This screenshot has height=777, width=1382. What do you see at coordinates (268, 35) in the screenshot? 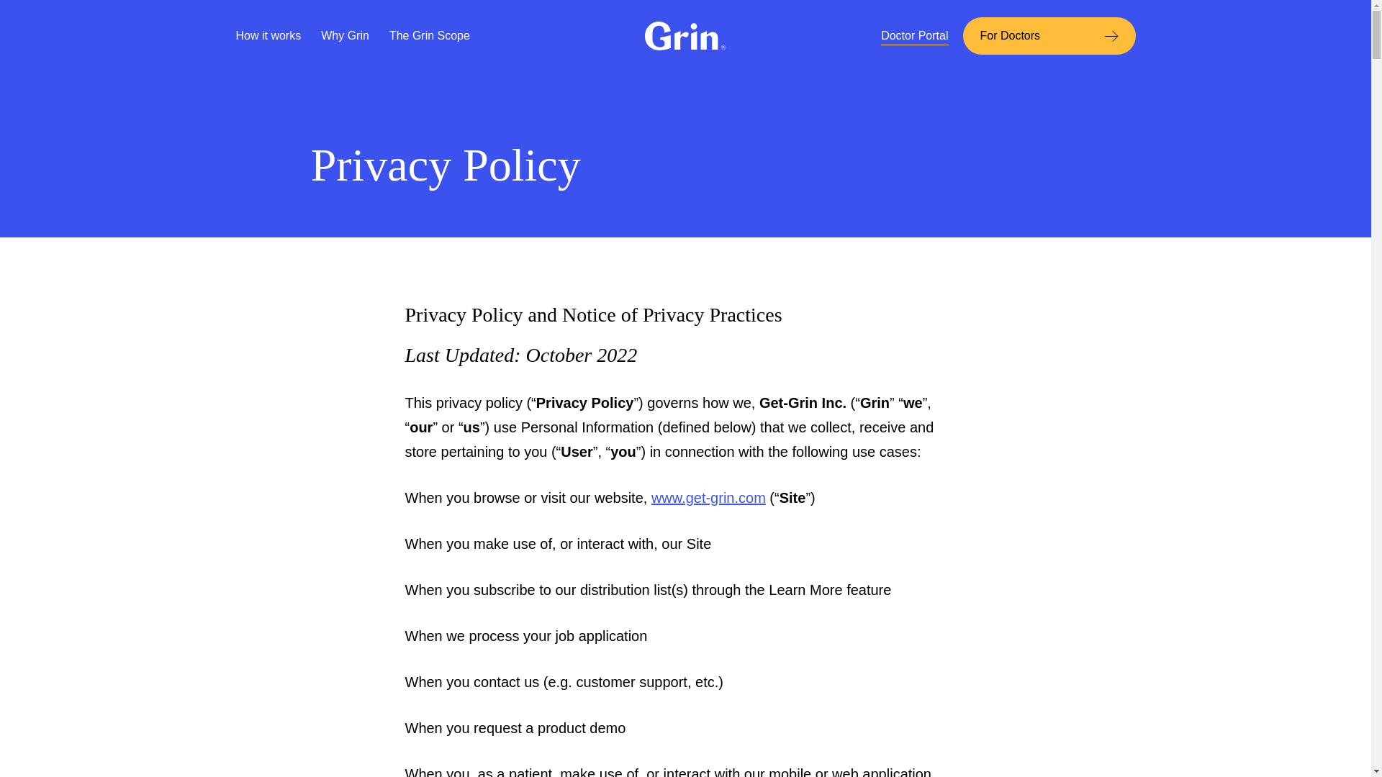
I see `How it works` at bounding box center [268, 35].